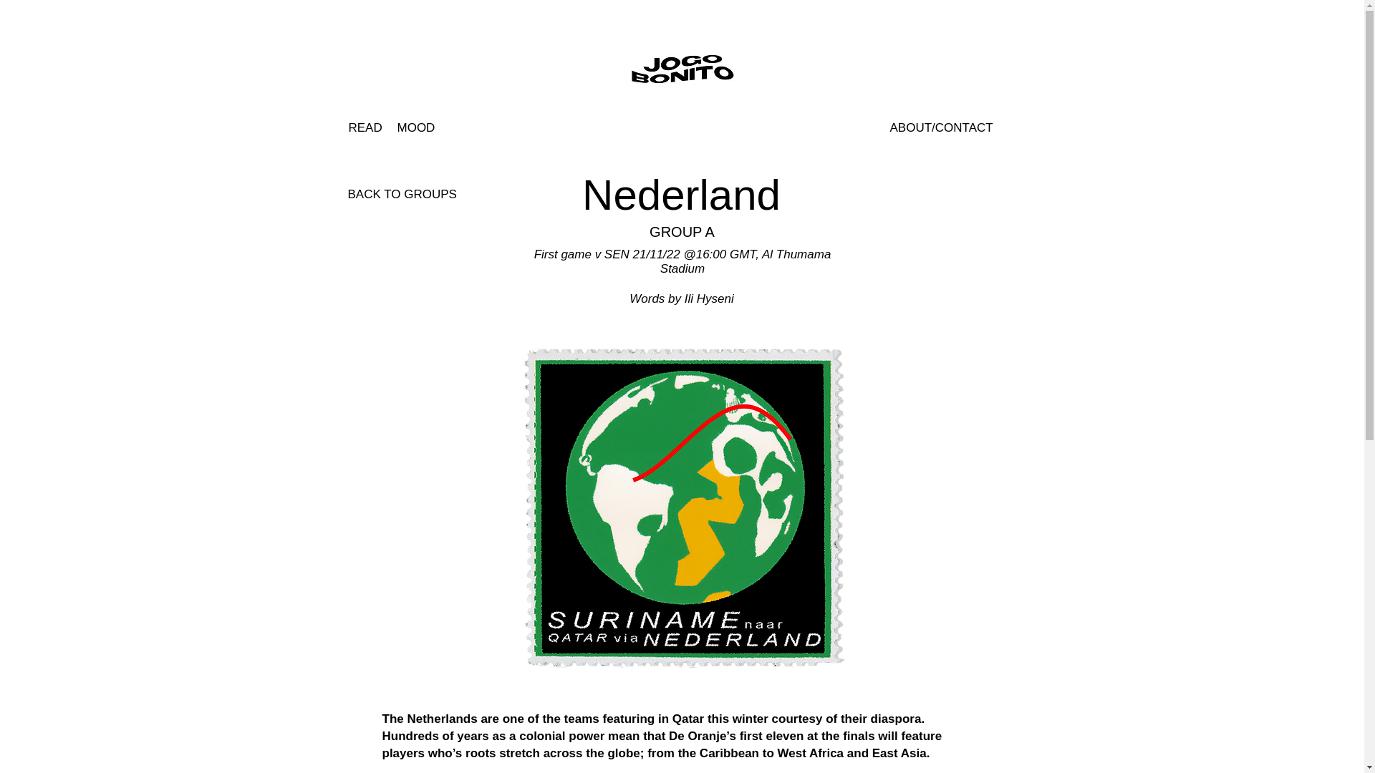 This screenshot has height=773, width=1375. I want to click on MOOD, so click(415, 127).